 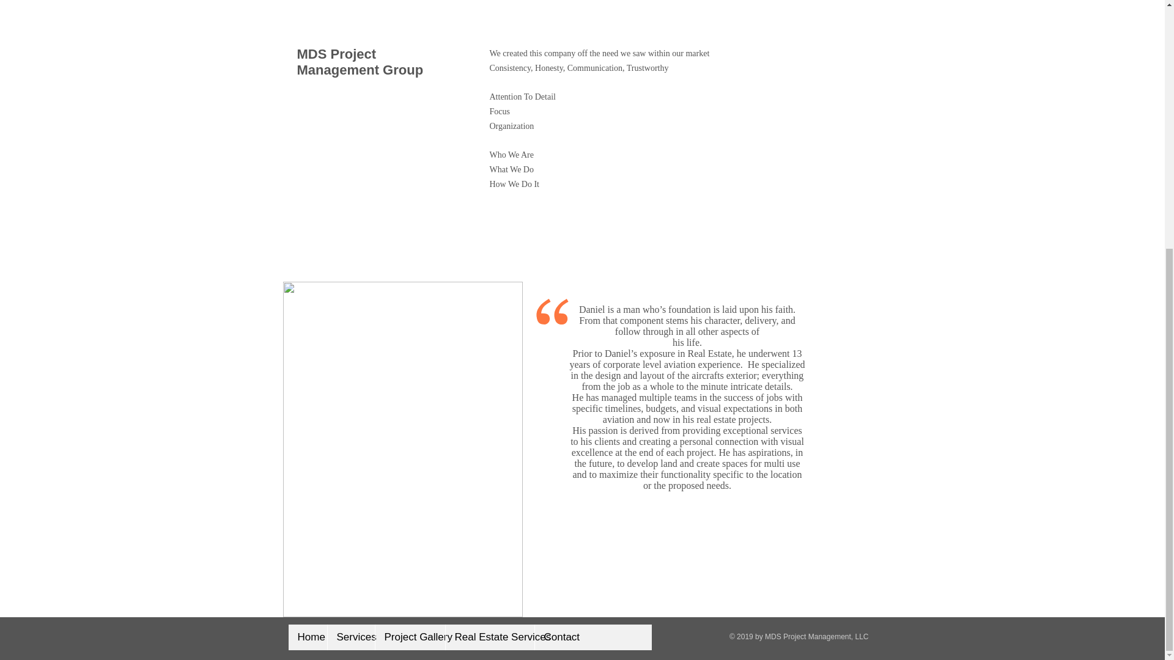 I want to click on Home, so click(x=308, y=637).